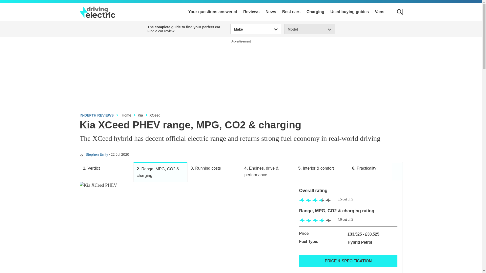 This screenshot has height=273, width=486. I want to click on 3Running costs, so click(214, 172).